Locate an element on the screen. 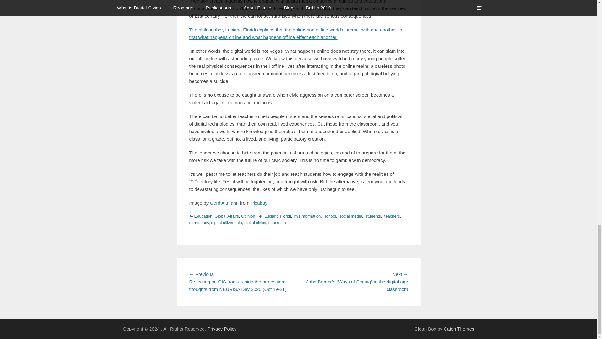 Image resolution: width=602 pixels, height=339 pixels. Global Affairs is located at coordinates (227, 216).